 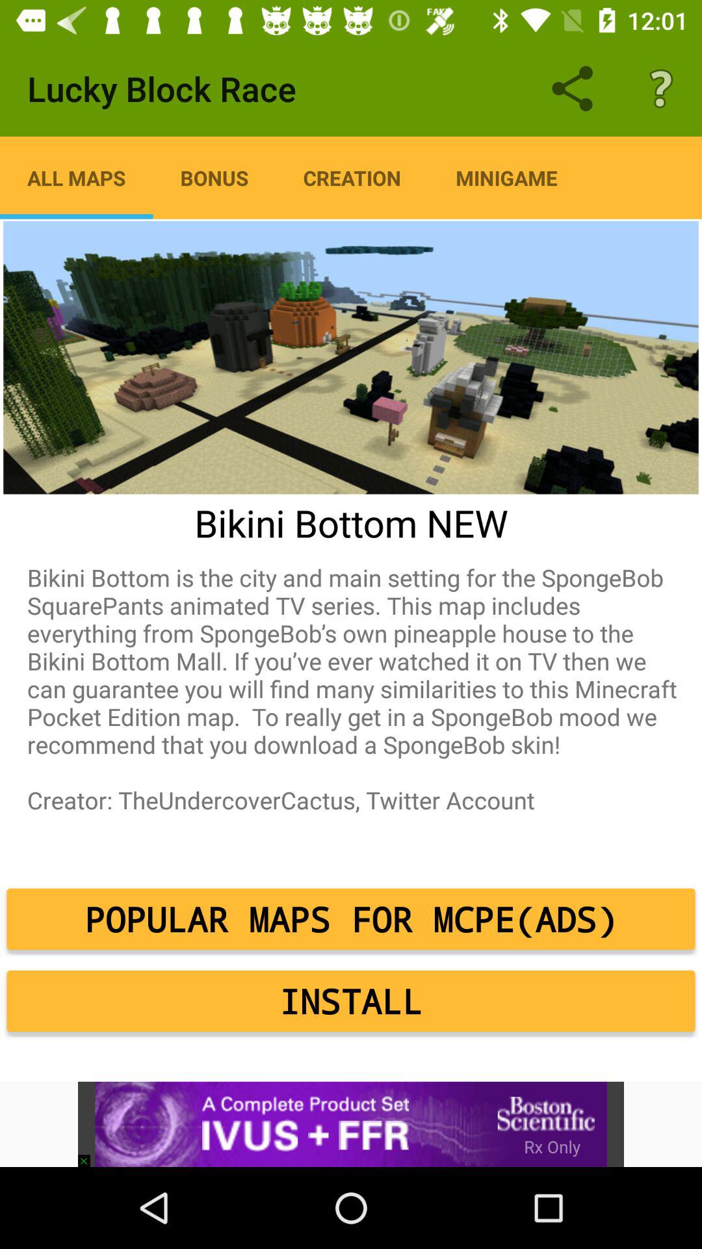 I want to click on flip to the popular maps for icon, so click(x=351, y=919).